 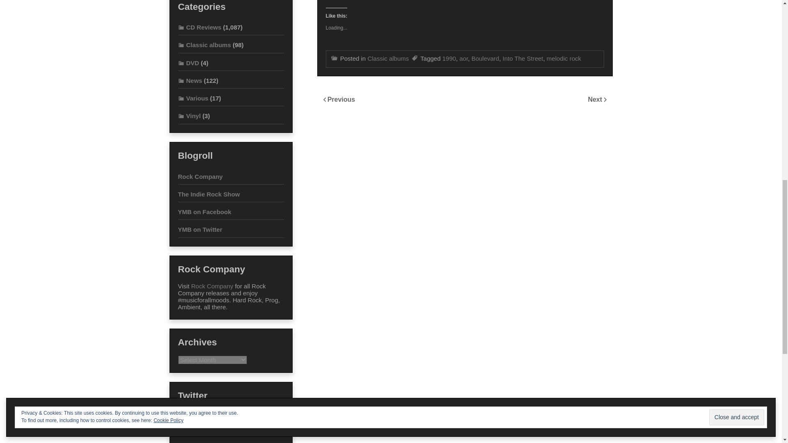 What do you see at coordinates (204, 45) in the screenshot?
I see `Classic albums` at bounding box center [204, 45].